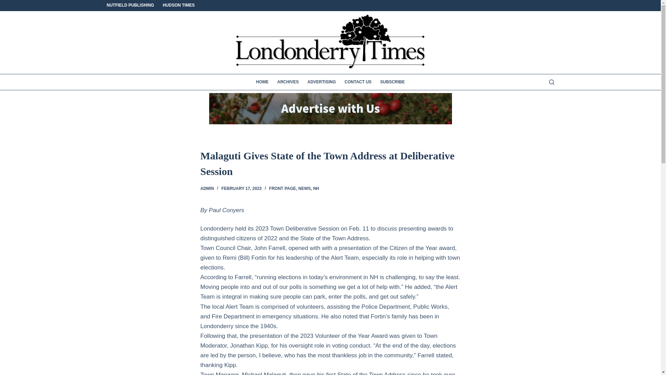  I want to click on ADVERTISING, so click(322, 82).